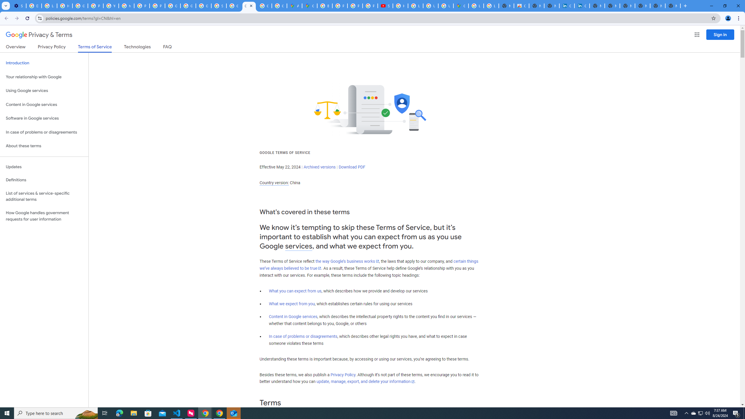 The height and width of the screenshot is (419, 745). What do you see at coordinates (80, 6) in the screenshot?
I see `Google Account Help` at bounding box center [80, 6].